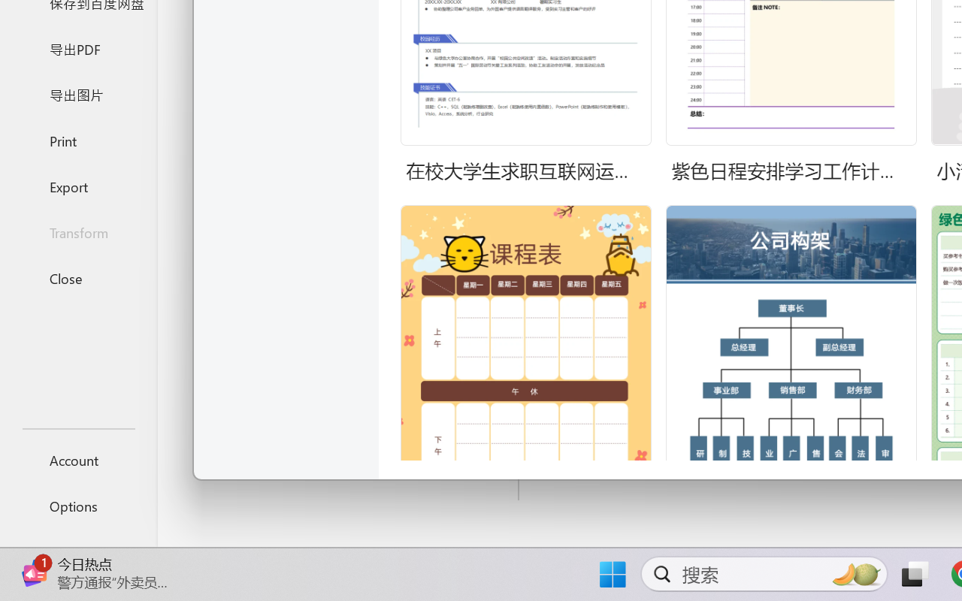 The image size is (962, 601). What do you see at coordinates (78, 140) in the screenshot?
I see `Print` at bounding box center [78, 140].